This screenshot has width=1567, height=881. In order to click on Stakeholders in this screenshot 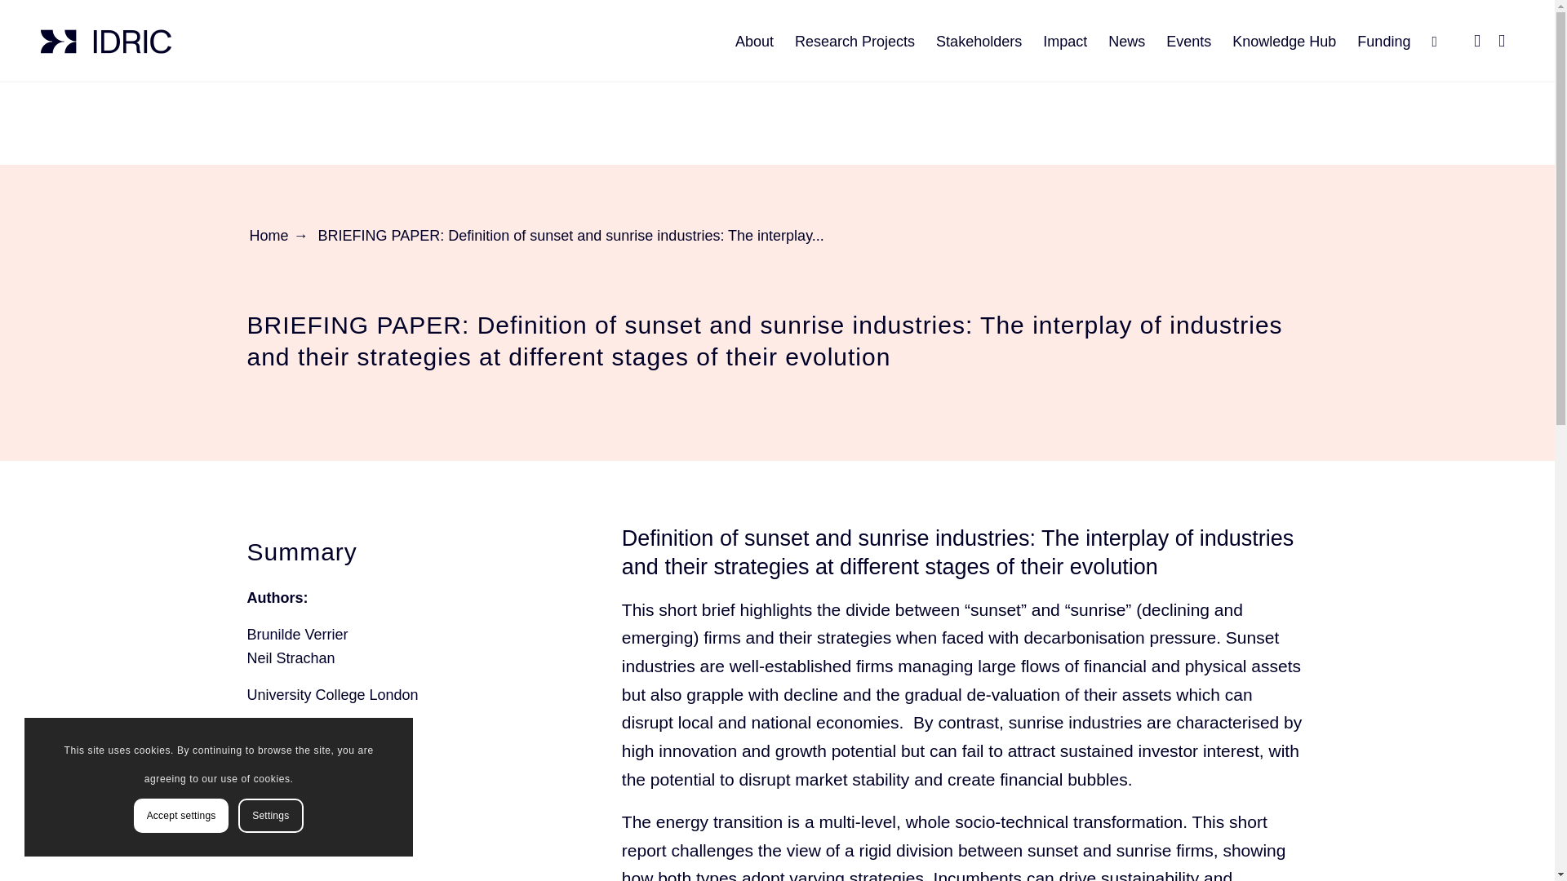, I will do `click(979, 42)`.